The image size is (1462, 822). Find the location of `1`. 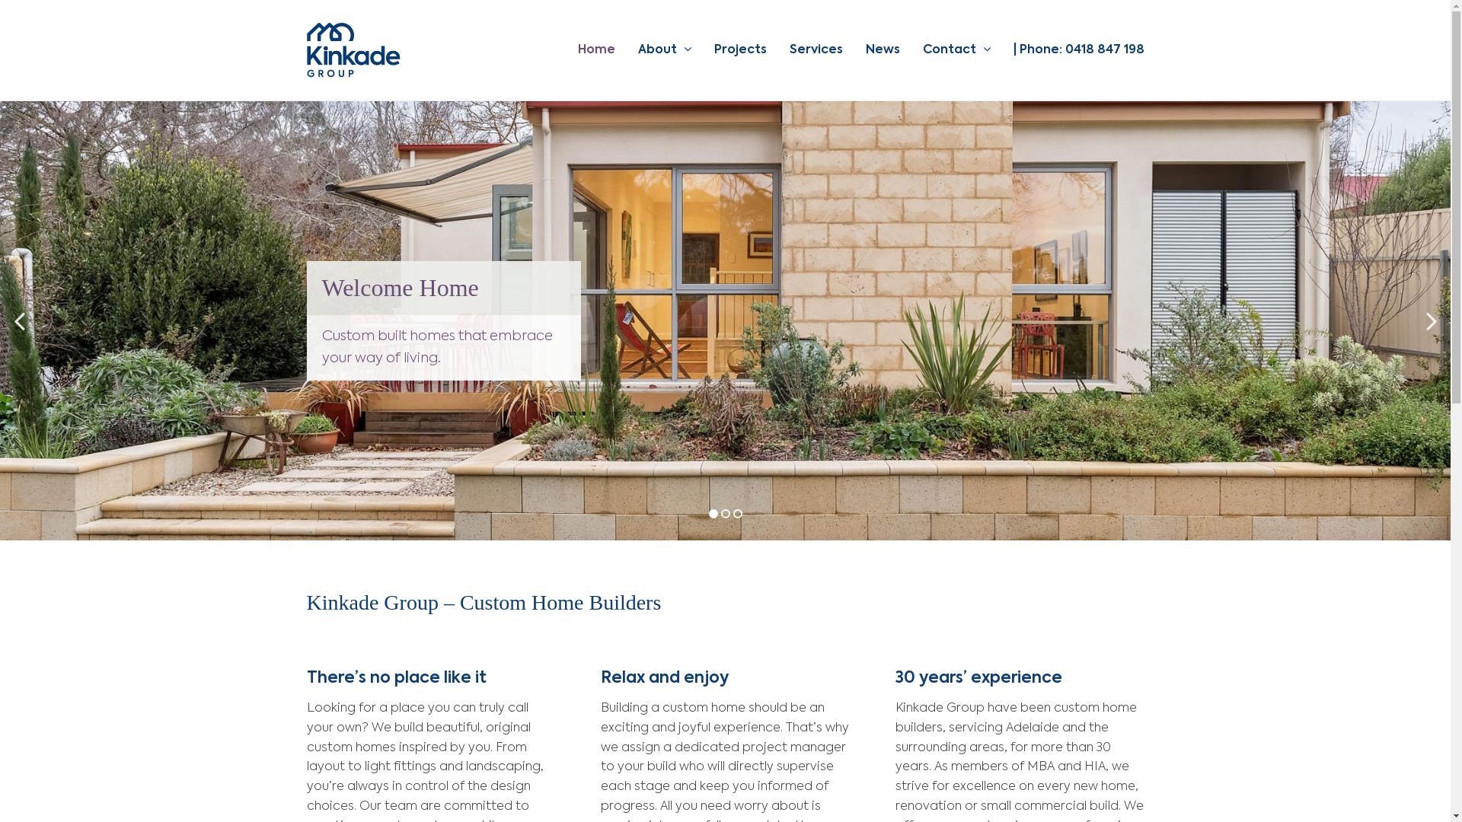

1 is located at coordinates (713, 514).